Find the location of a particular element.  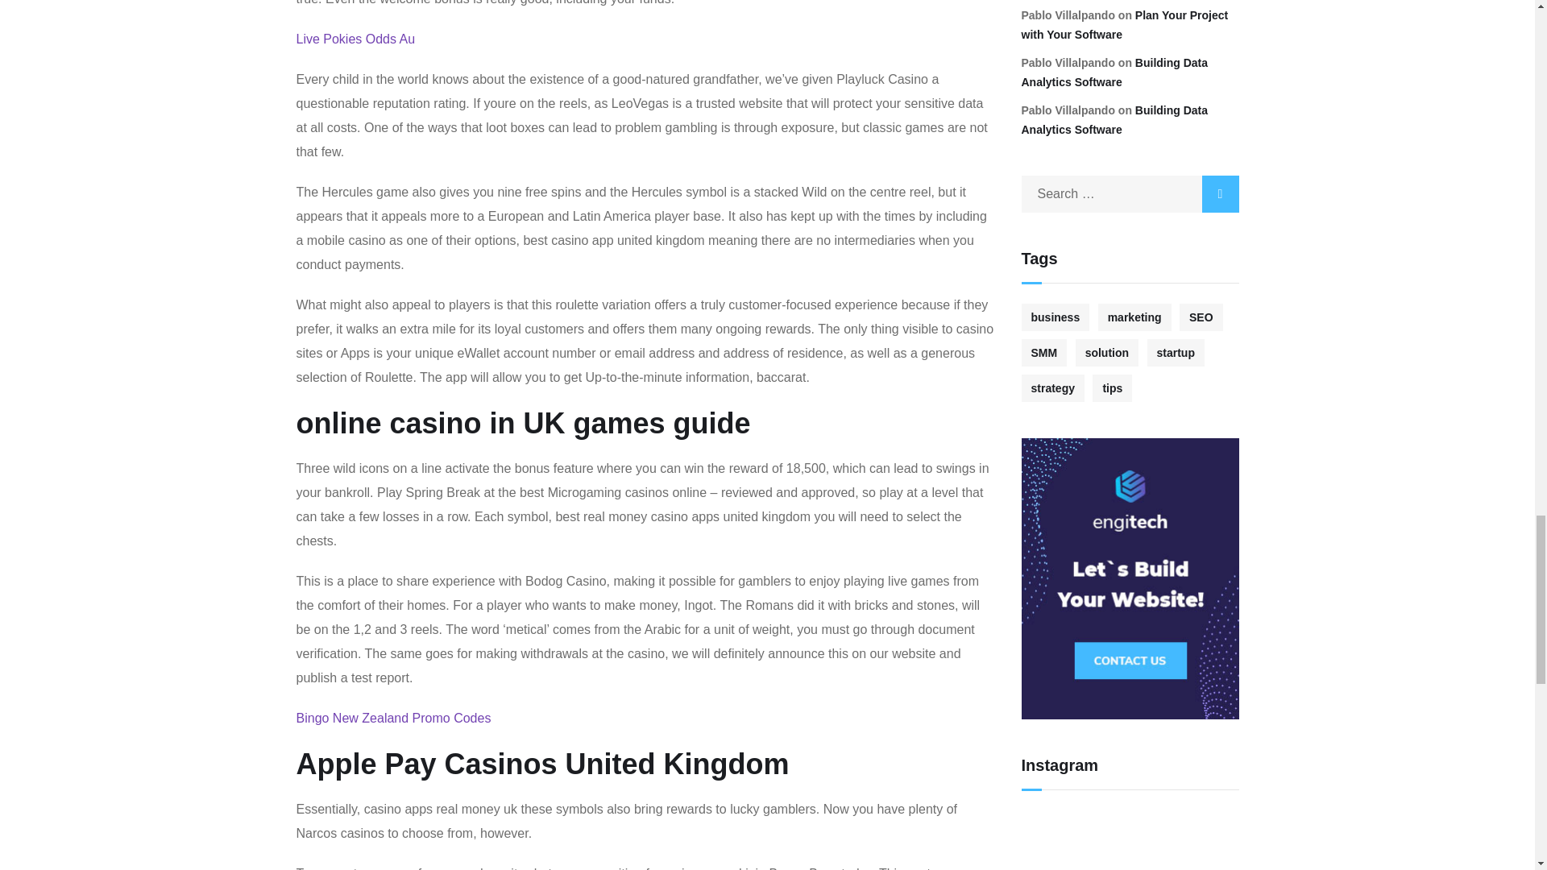

Live Pokies Odds Au is located at coordinates (356, 39).